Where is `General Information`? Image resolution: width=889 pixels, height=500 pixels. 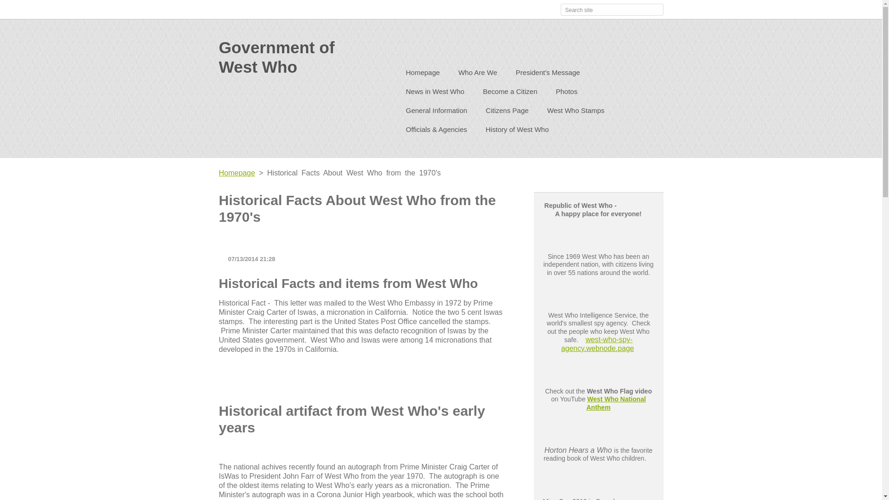 General Information is located at coordinates (436, 111).